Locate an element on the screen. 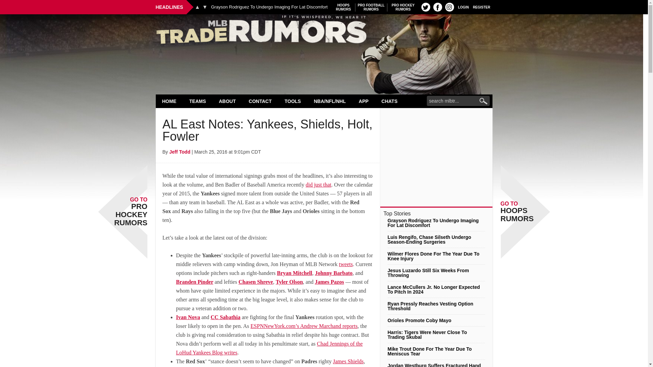  Instagram profile is located at coordinates (450, 7).